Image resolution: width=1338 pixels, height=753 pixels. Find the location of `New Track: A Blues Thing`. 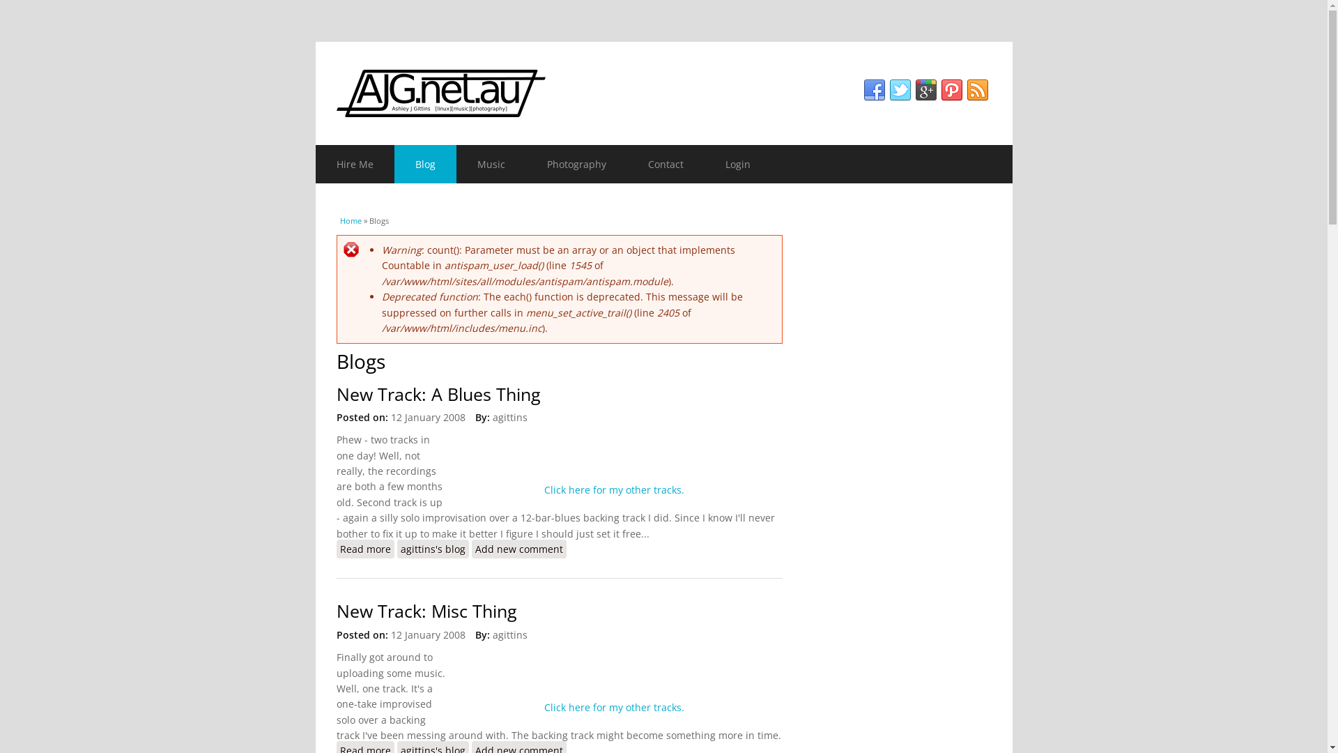

New Track: A Blues Thing is located at coordinates (438, 395).